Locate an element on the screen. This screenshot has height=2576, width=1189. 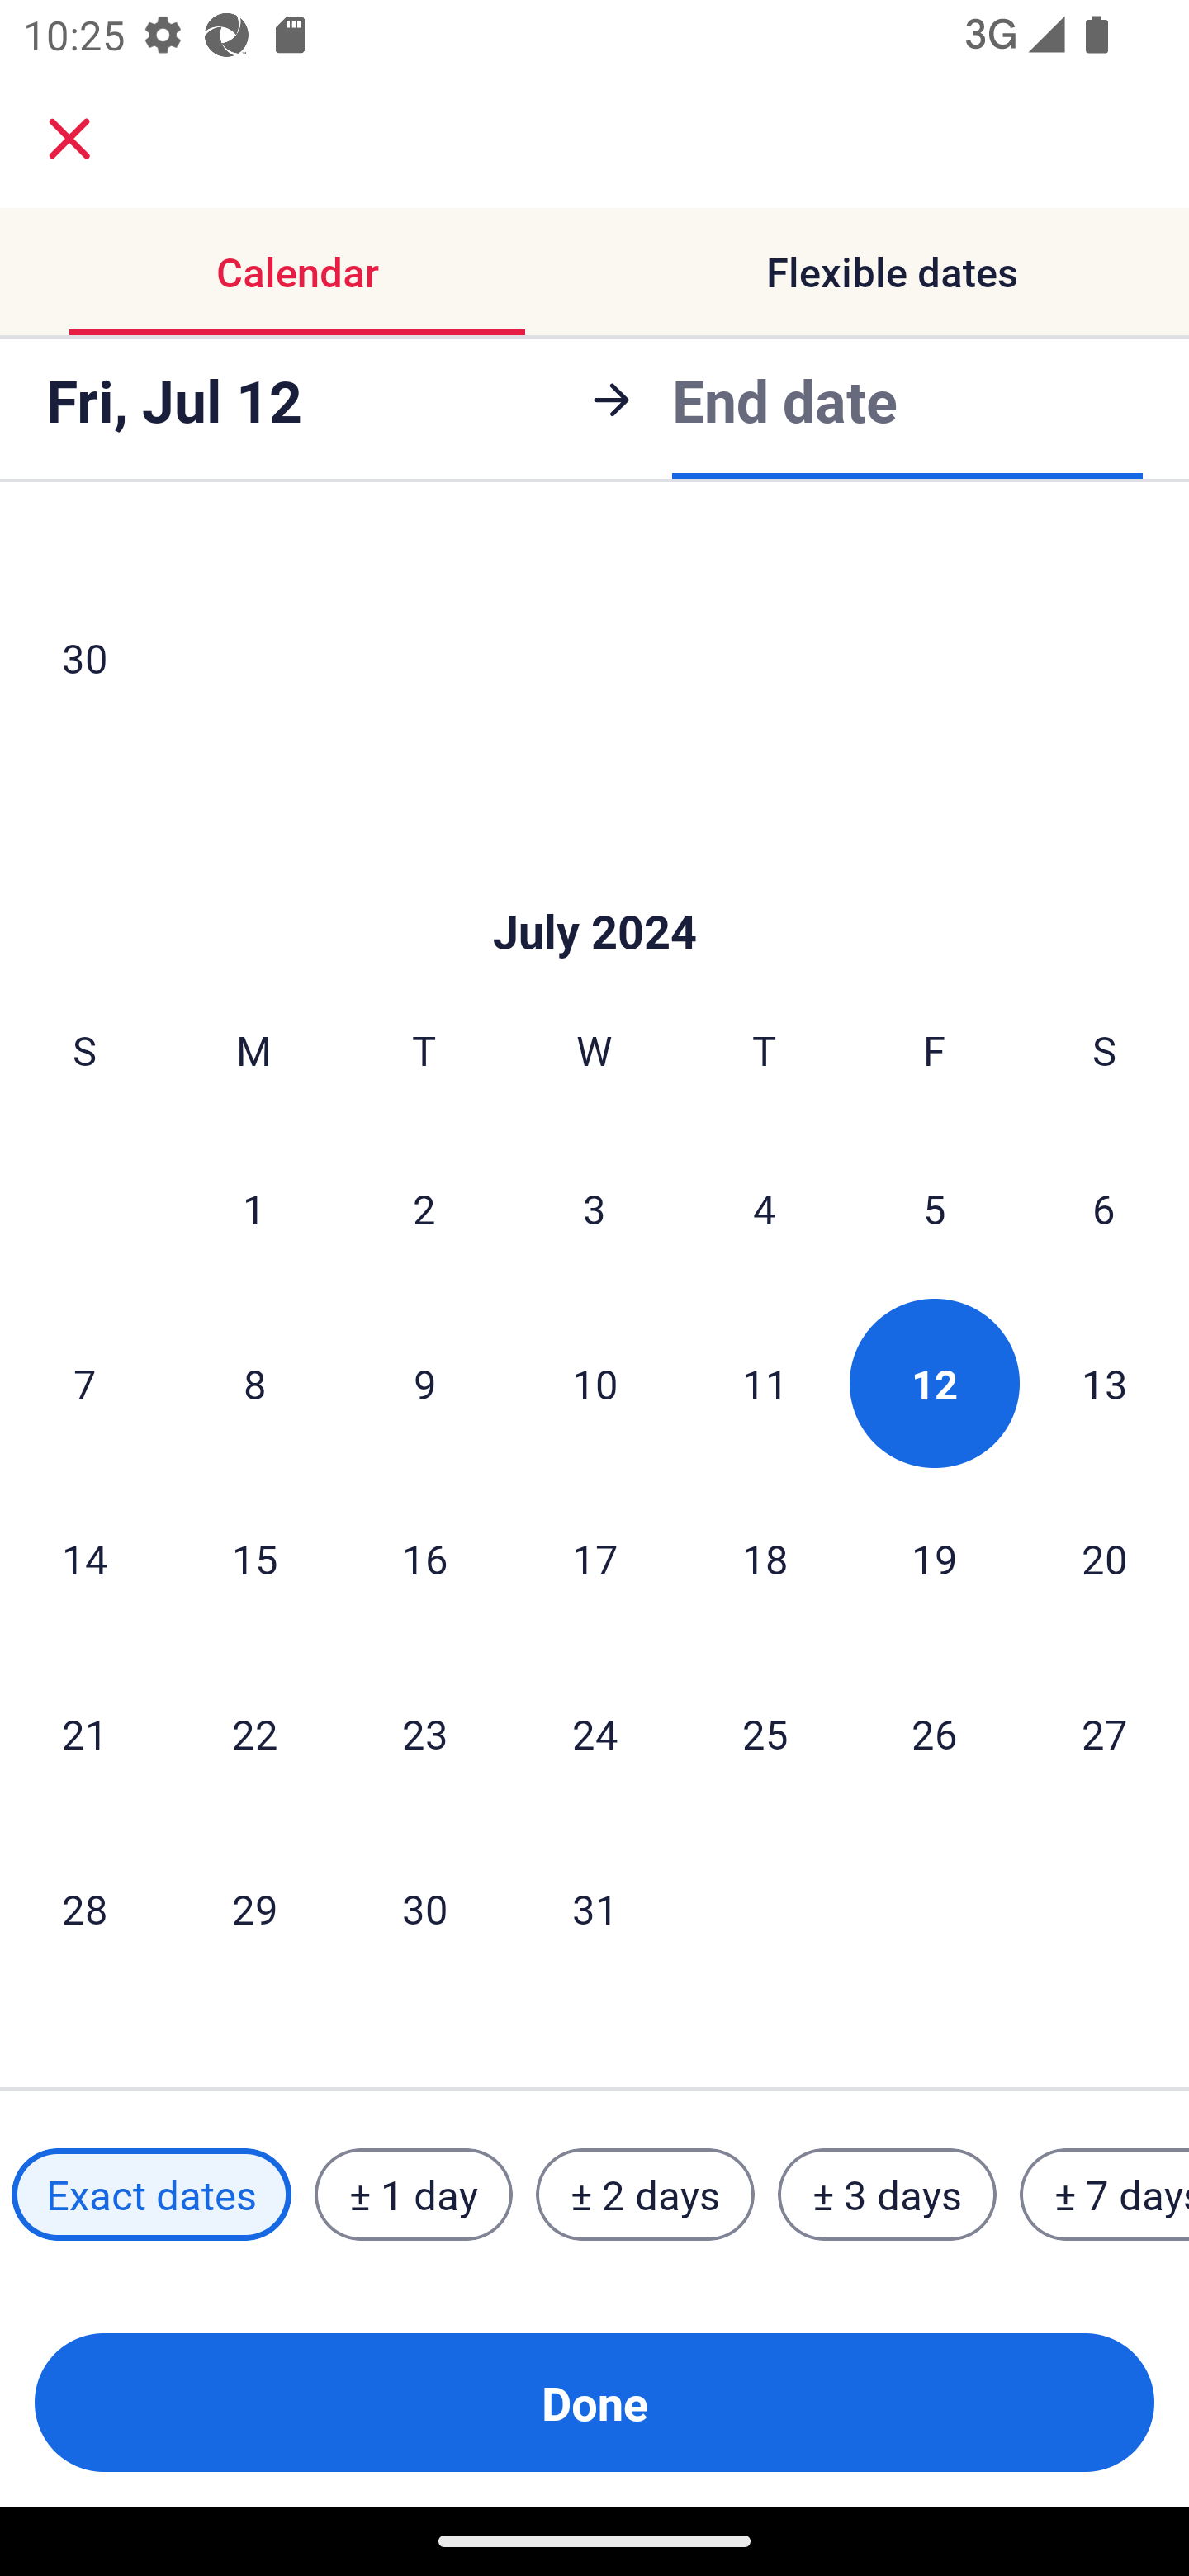
21 Sunday, July 21, 2024 is located at coordinates (84, 1733).